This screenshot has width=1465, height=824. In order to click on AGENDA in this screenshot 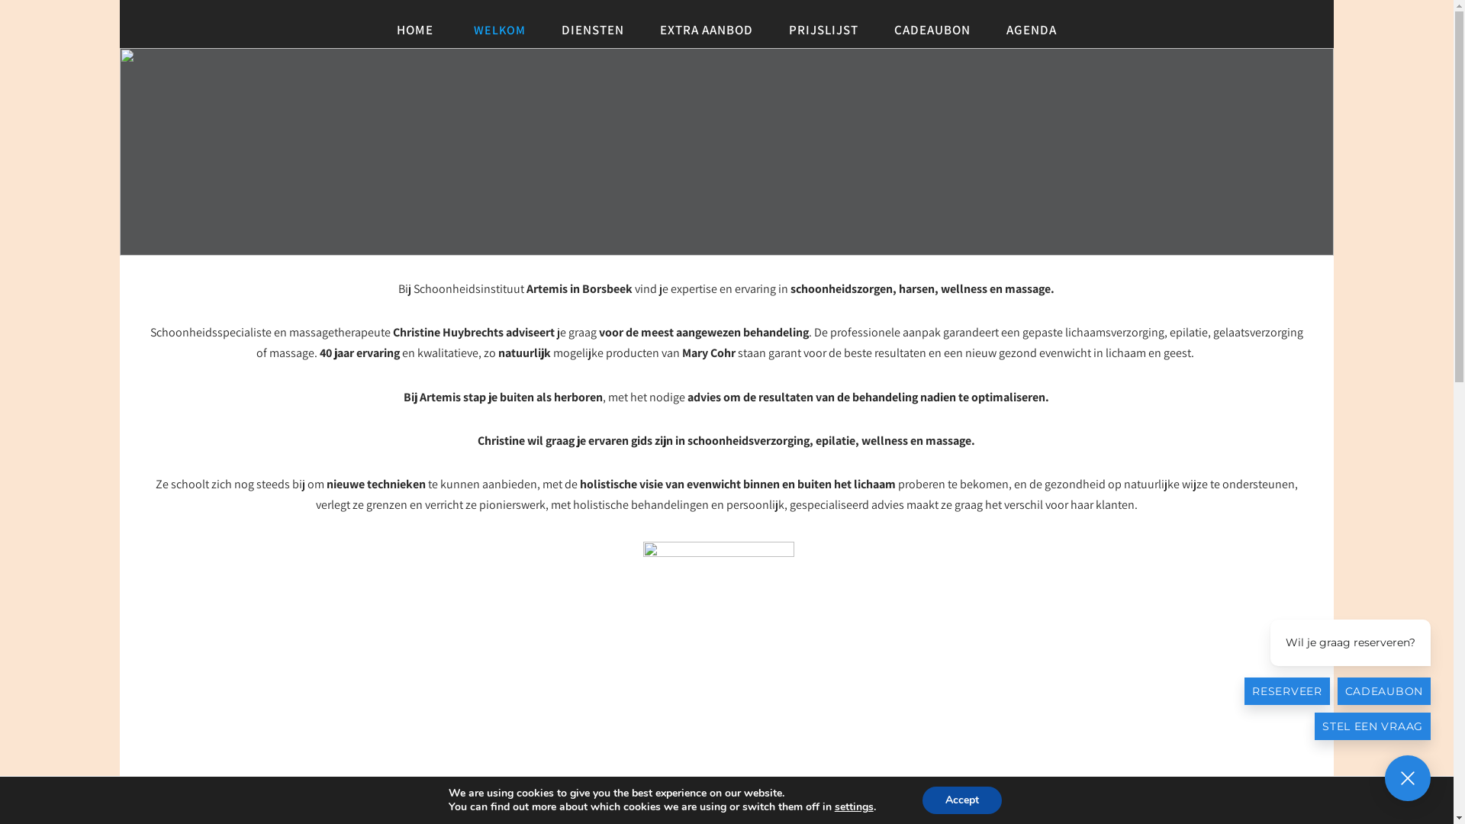, I will do `click(1032, 31)`.